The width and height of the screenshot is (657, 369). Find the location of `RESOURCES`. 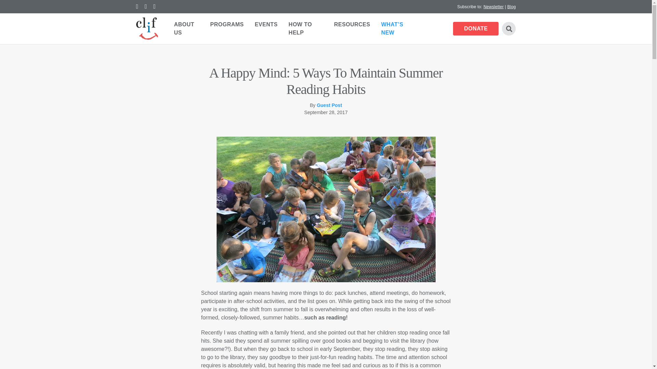

RESOURCES is located at coordinates (352, 24).